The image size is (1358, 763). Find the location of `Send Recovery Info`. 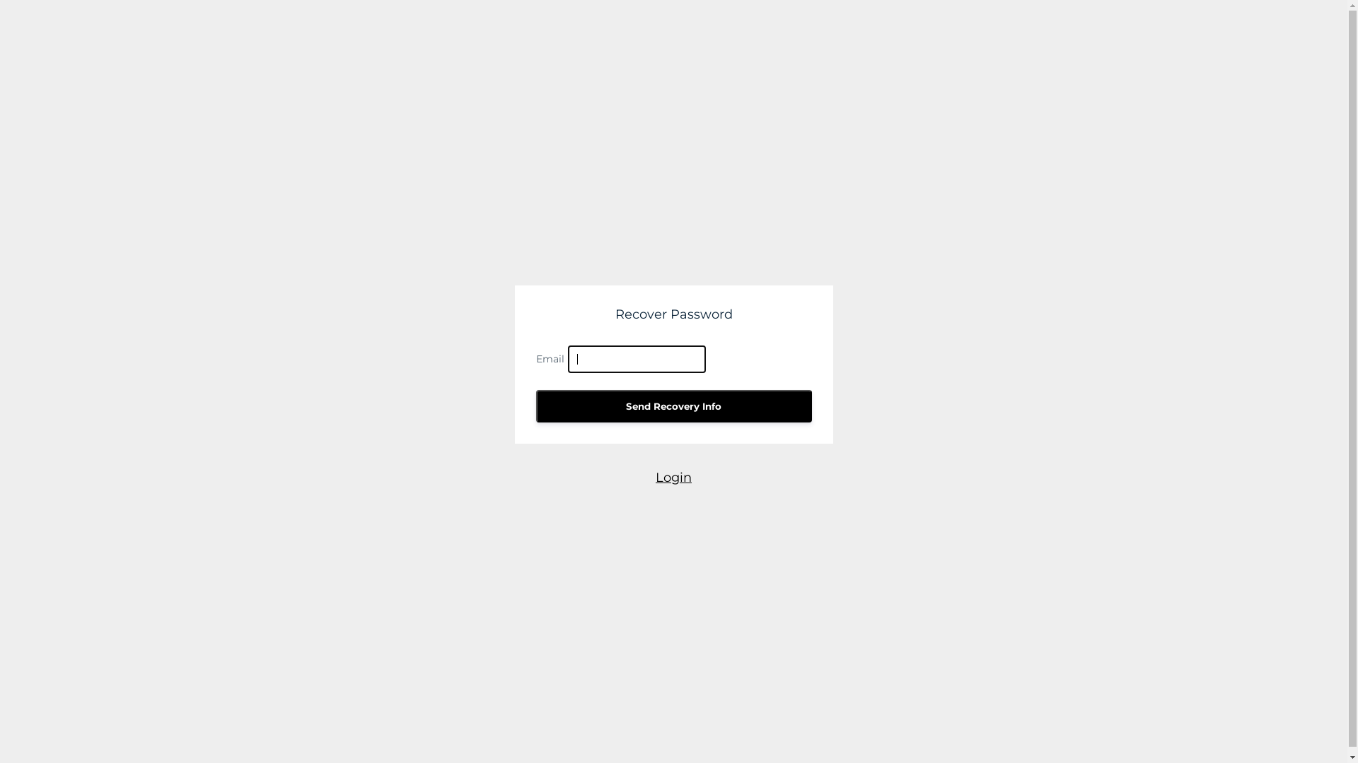

Send Recovery Info is located at coordinates (674, 406).